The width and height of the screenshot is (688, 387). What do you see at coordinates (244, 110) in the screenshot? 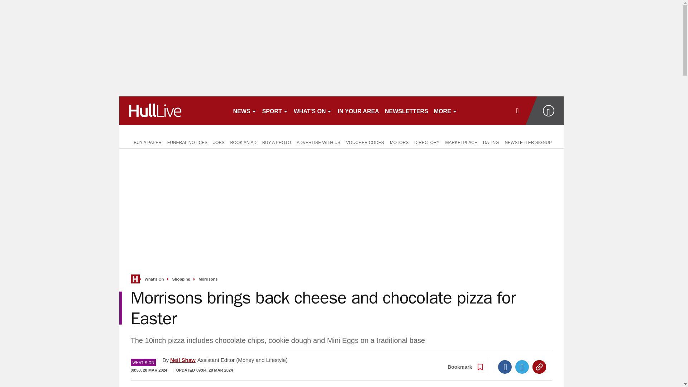
I see `NEWS` at bounding box center [244, 110].